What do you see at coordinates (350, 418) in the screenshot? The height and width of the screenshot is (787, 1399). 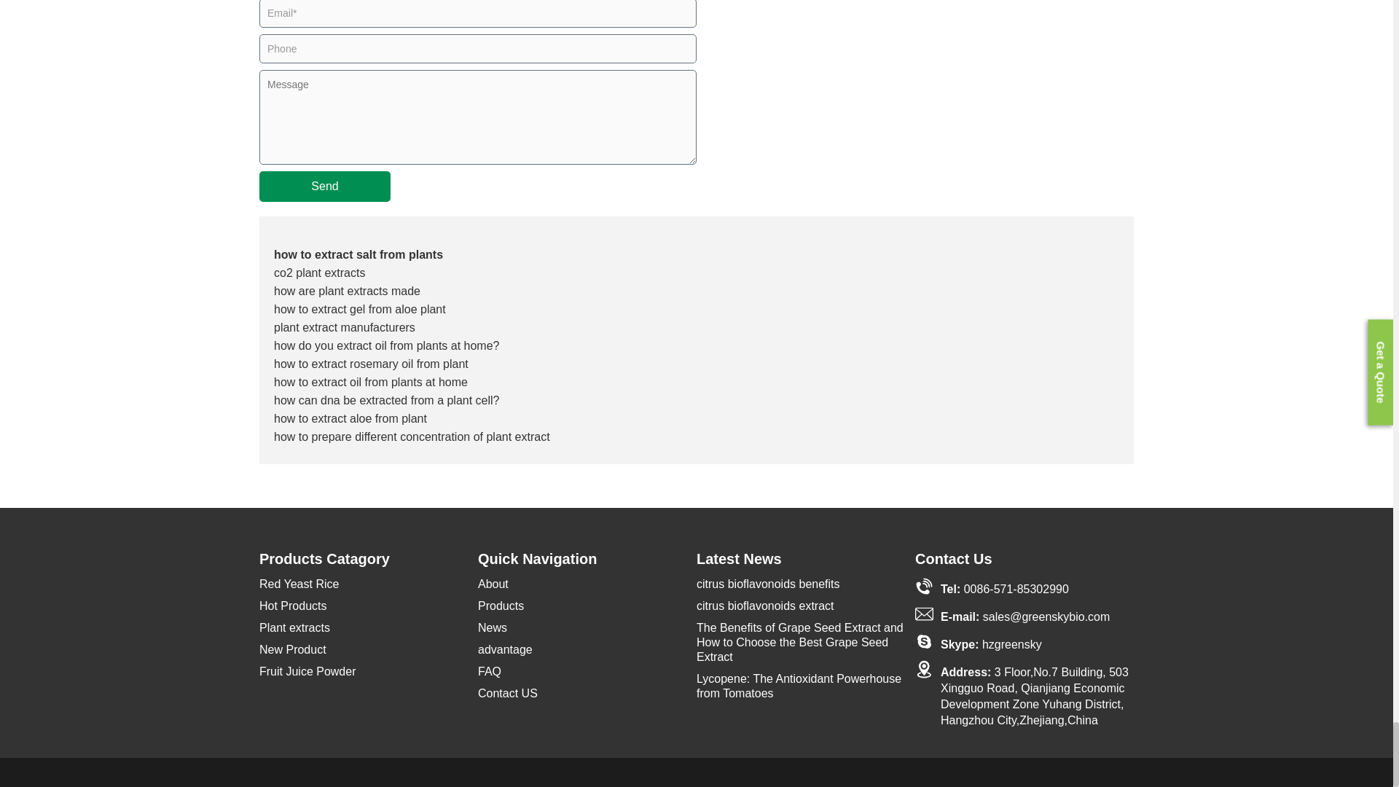 I see `how to extract aloe from plant` at bounding box center [350, 418].